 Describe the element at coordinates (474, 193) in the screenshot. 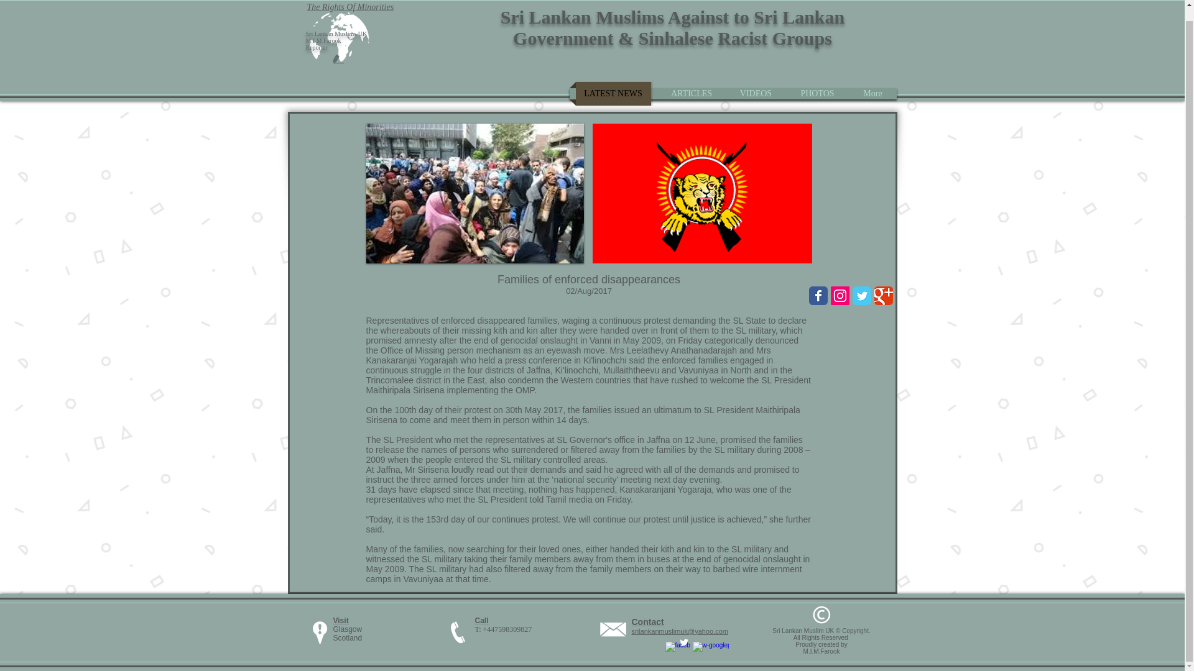

I see `download.jpg` at that location.